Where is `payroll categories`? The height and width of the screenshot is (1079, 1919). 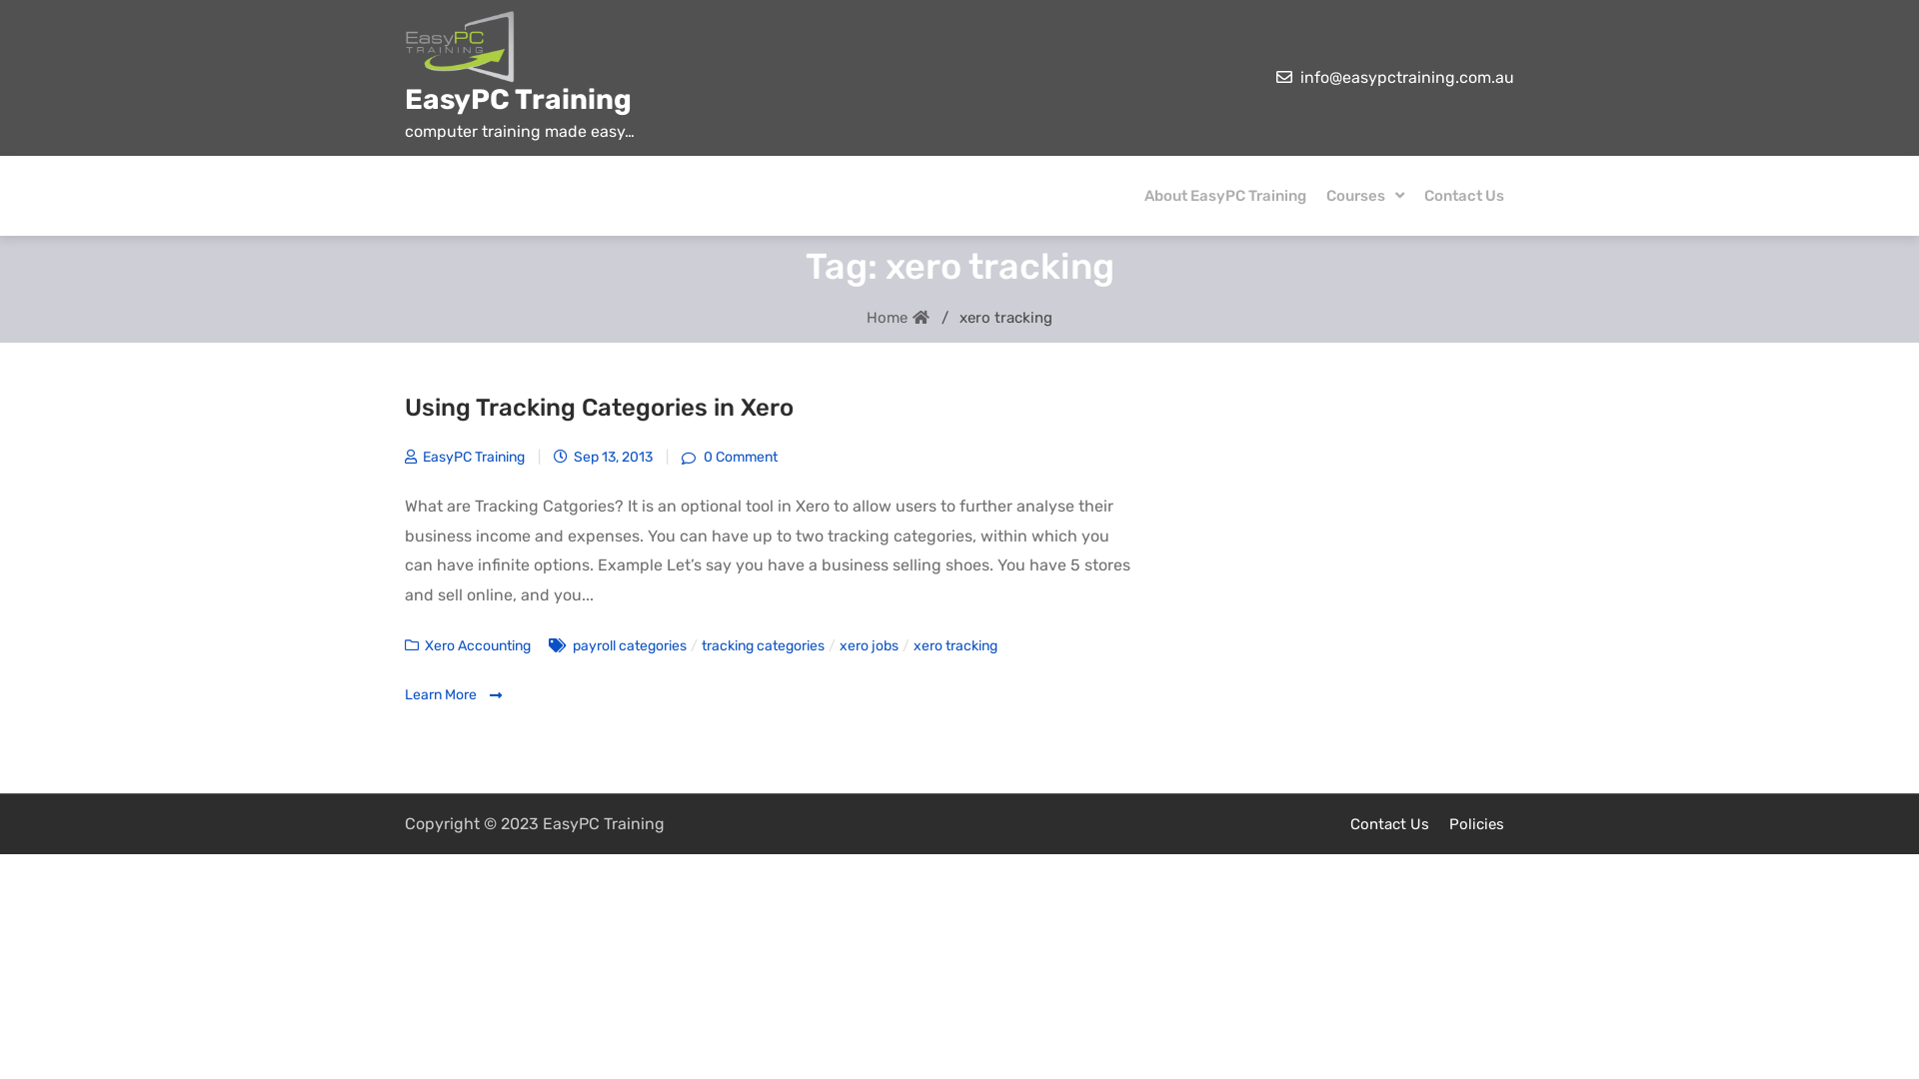
payroll categories is located at coordinates (630, 645).